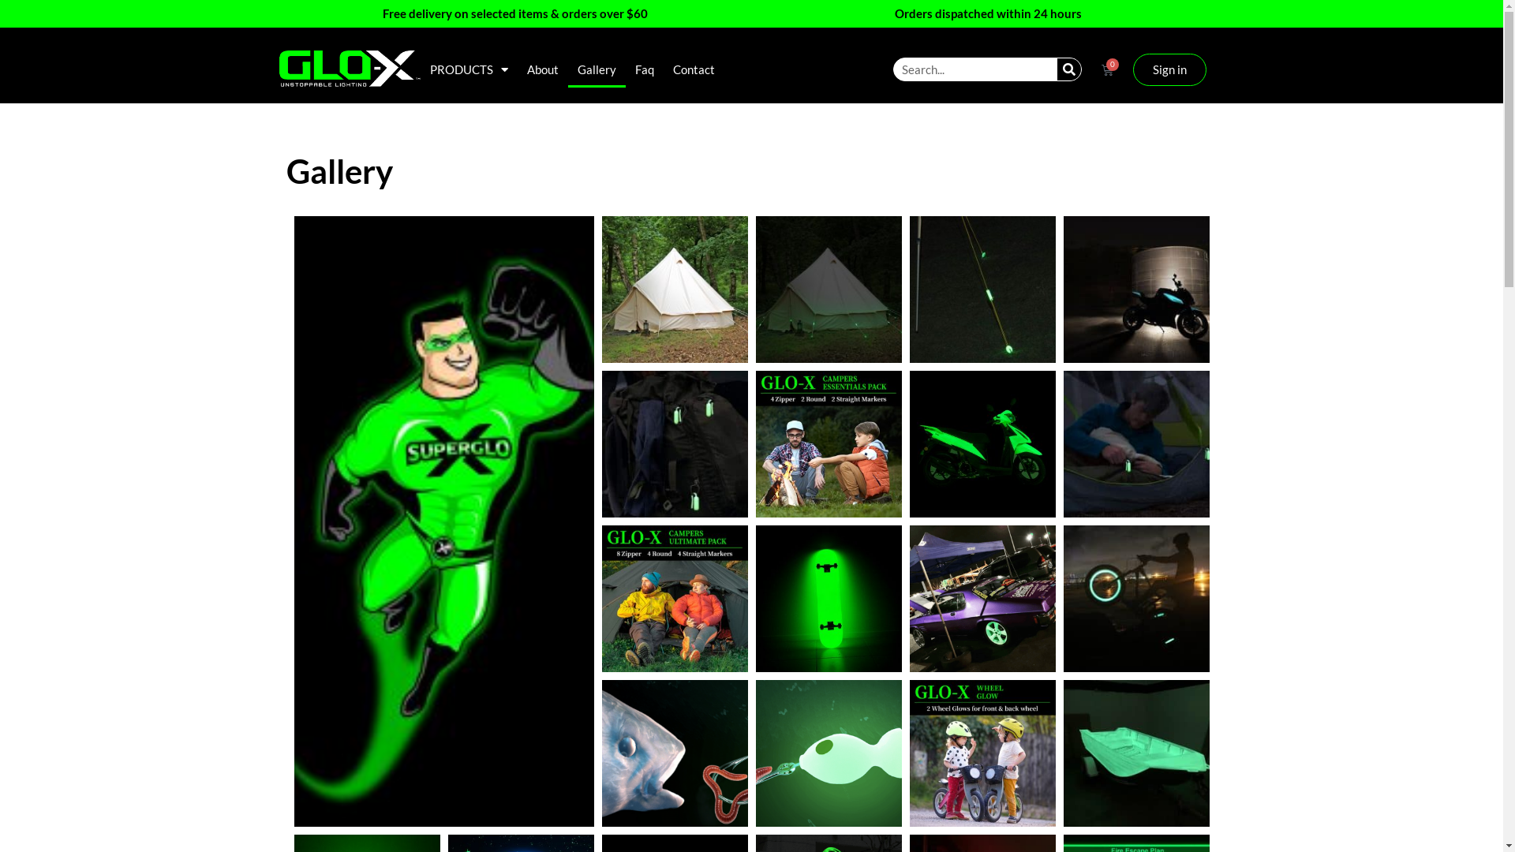  What do you see at coordinates (675, 290) in the screenshot?
I see `tent day` at bounding box center [675, 290].